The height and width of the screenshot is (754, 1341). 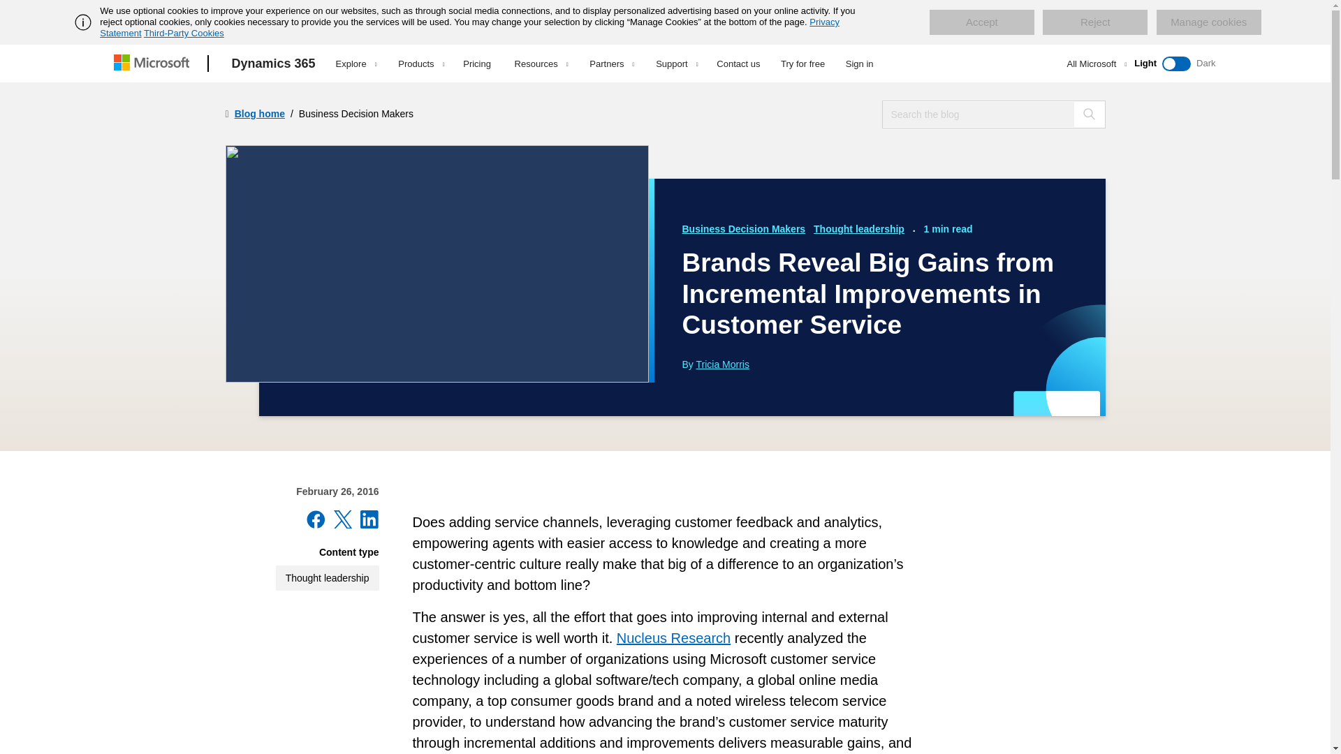 I want to click on Manage cookies, so click(x=1208, y=22).